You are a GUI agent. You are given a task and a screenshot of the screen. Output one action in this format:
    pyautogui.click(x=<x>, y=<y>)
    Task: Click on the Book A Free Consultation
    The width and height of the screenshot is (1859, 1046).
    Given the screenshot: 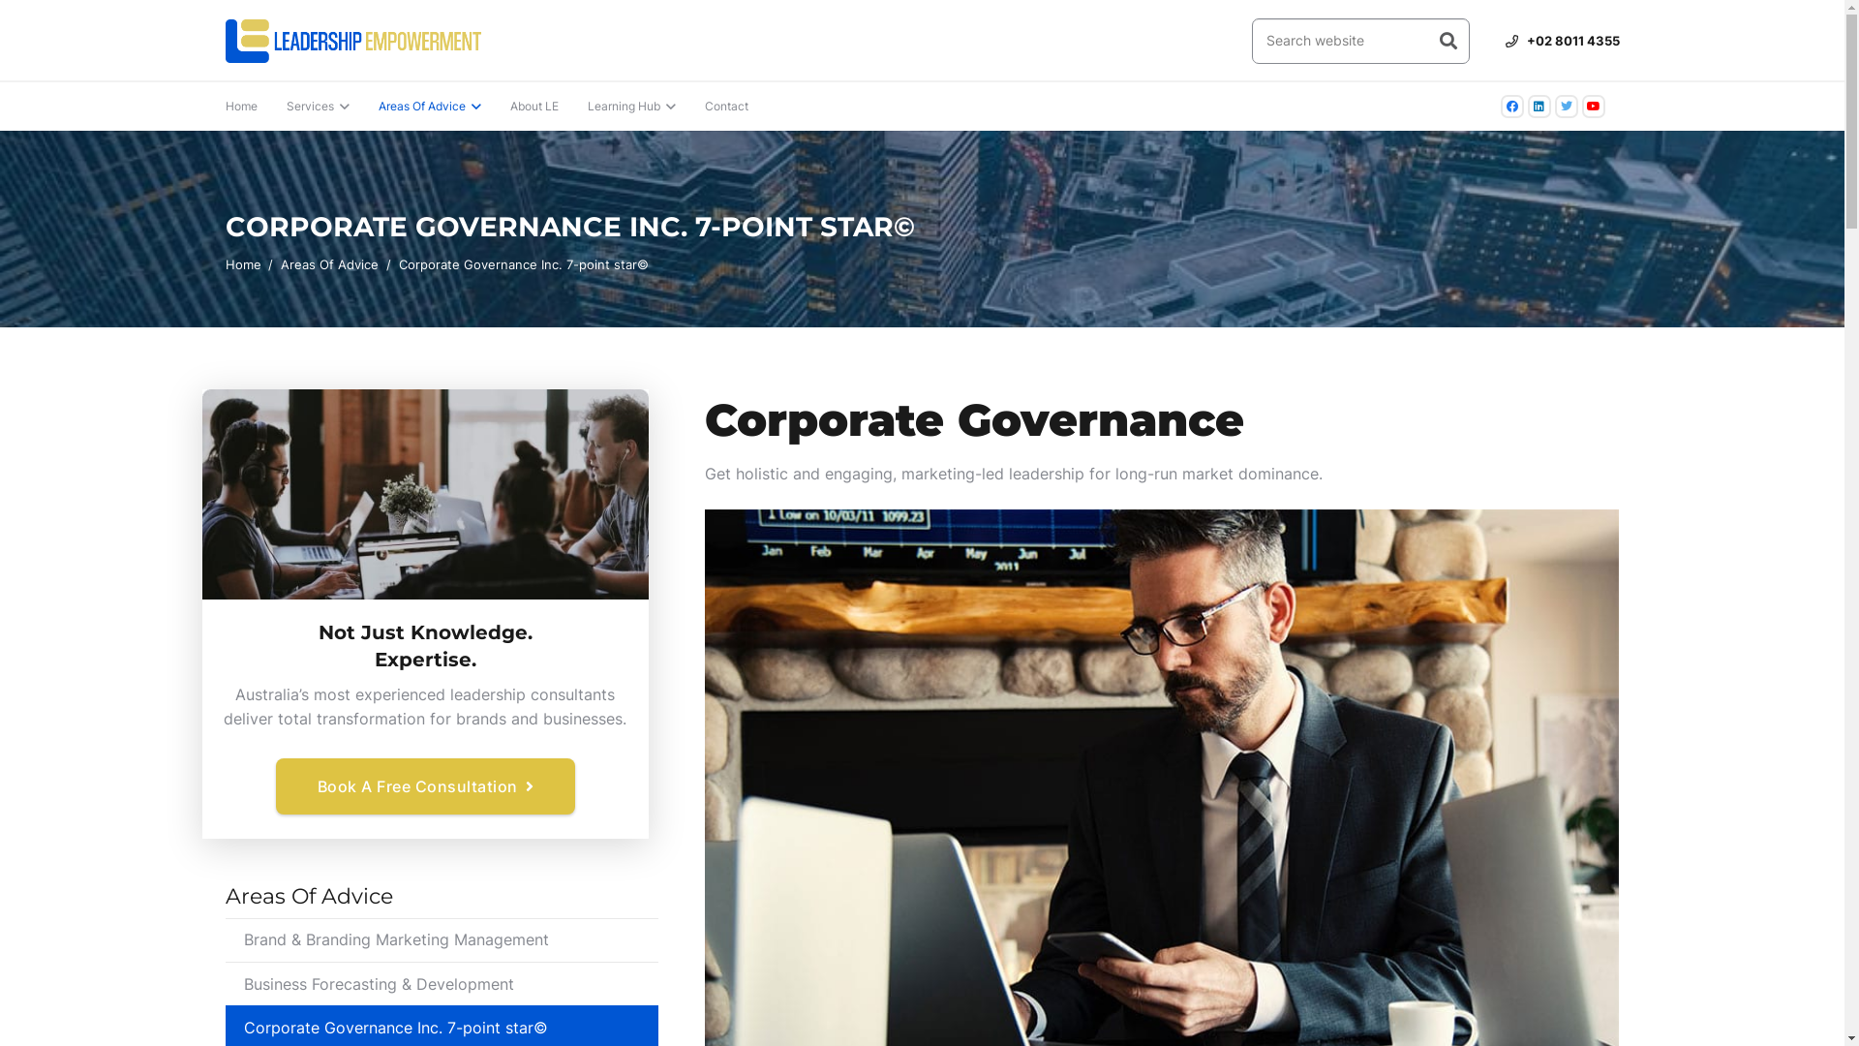 What is the action you would take?
    pyautogui.click(x=426, y=786)
    